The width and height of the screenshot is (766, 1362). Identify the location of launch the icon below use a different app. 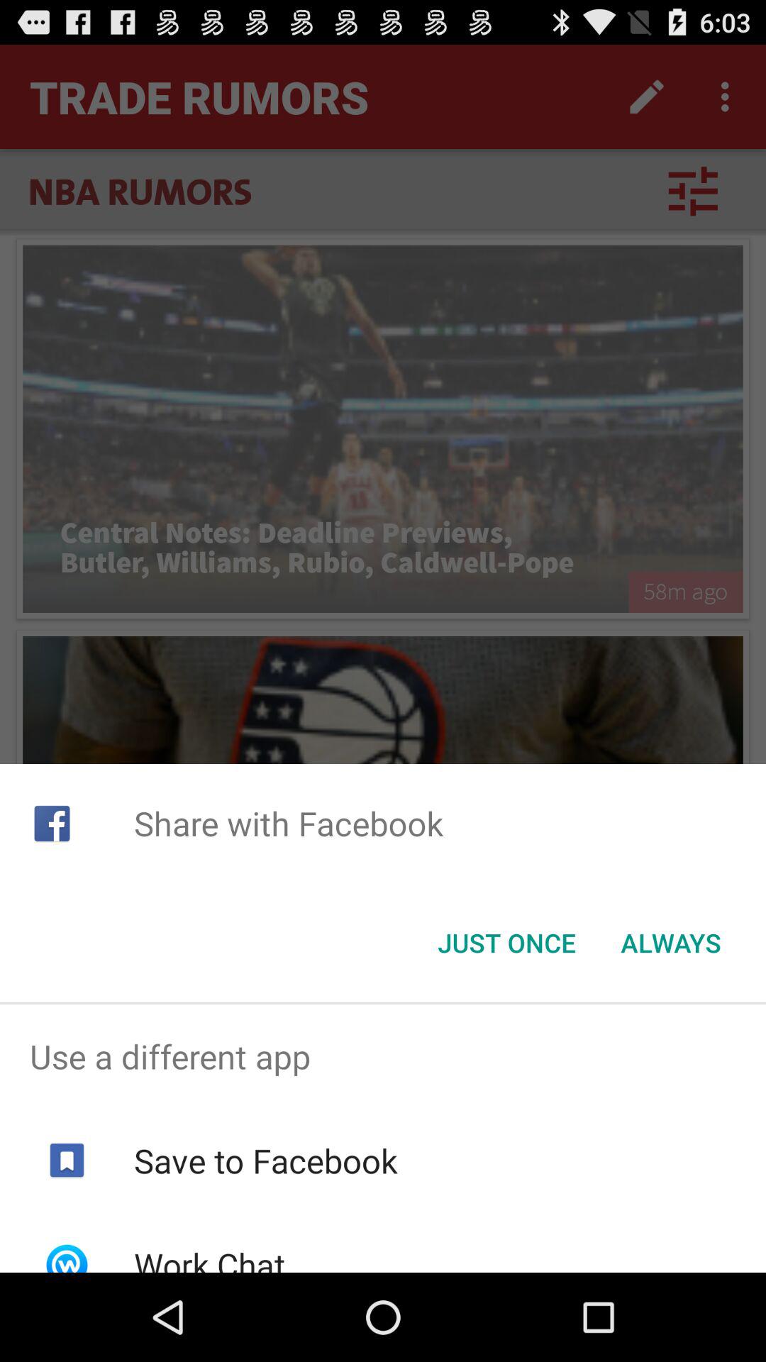
(265, 1161).